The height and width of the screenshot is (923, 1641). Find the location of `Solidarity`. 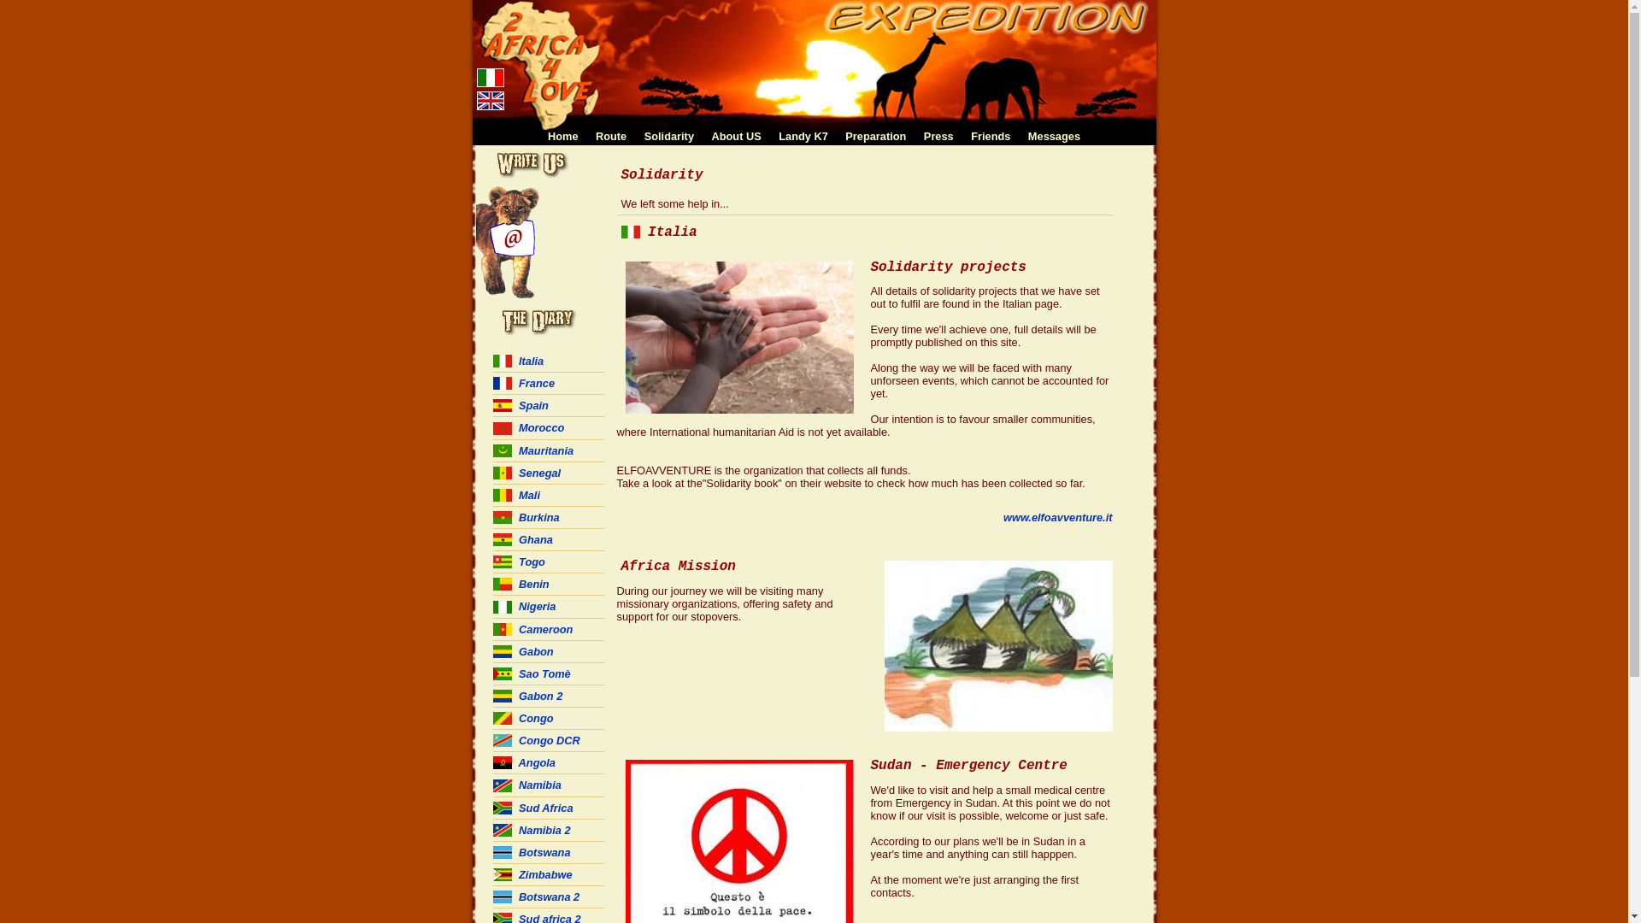

Solidarity is located at coordinates (669, 137).